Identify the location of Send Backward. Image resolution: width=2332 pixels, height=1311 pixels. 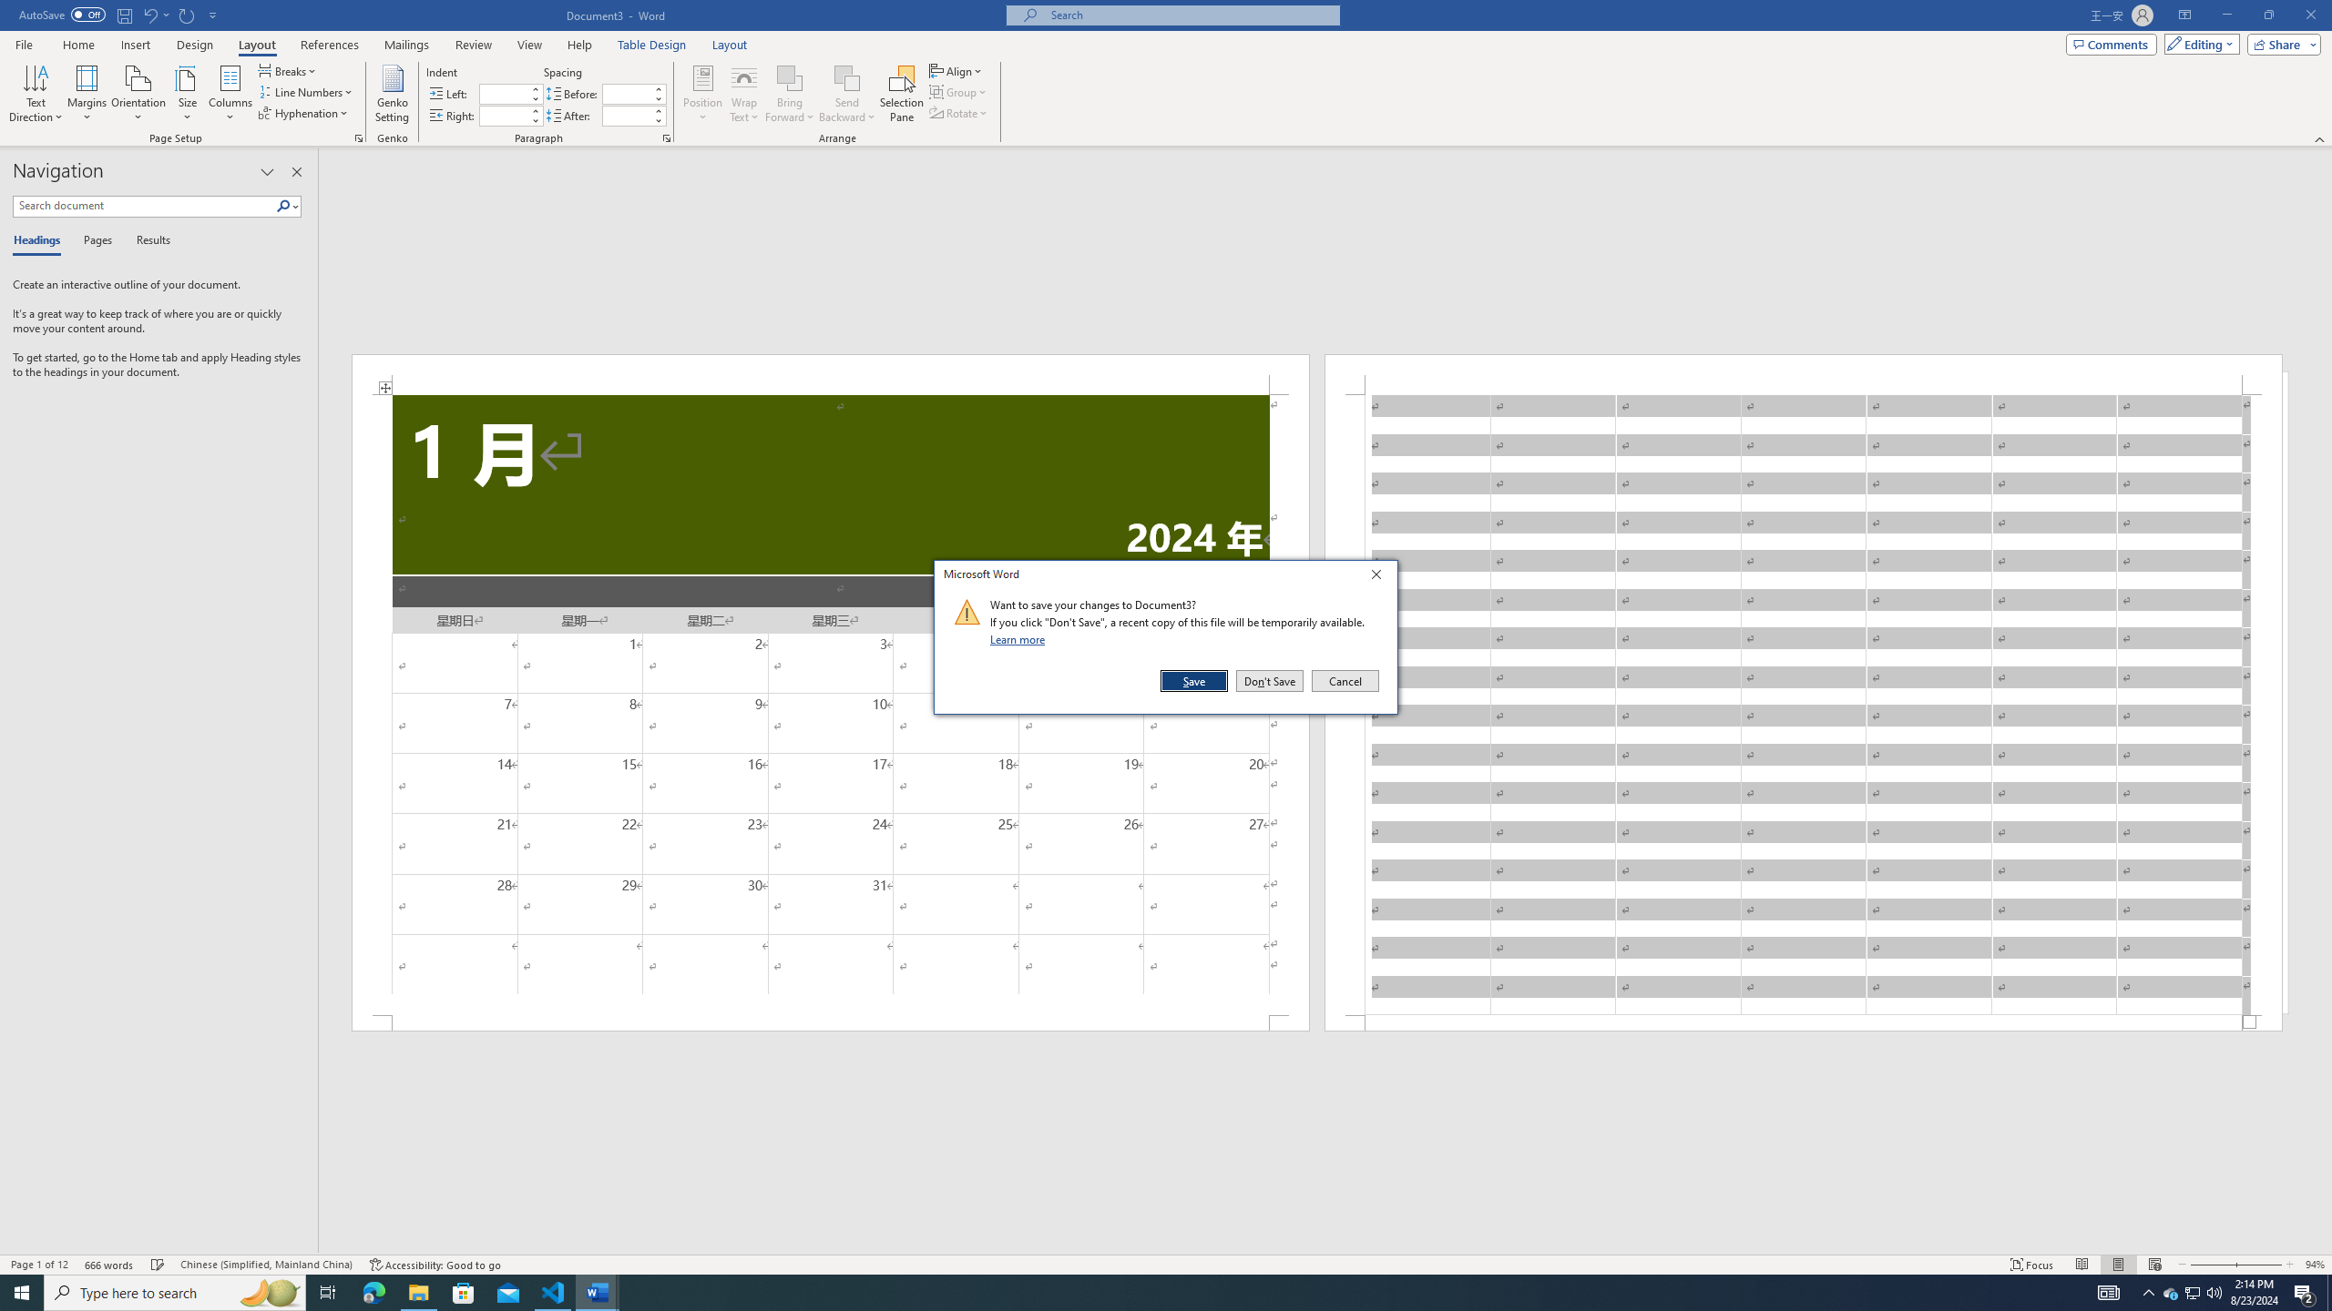
(847, 77).